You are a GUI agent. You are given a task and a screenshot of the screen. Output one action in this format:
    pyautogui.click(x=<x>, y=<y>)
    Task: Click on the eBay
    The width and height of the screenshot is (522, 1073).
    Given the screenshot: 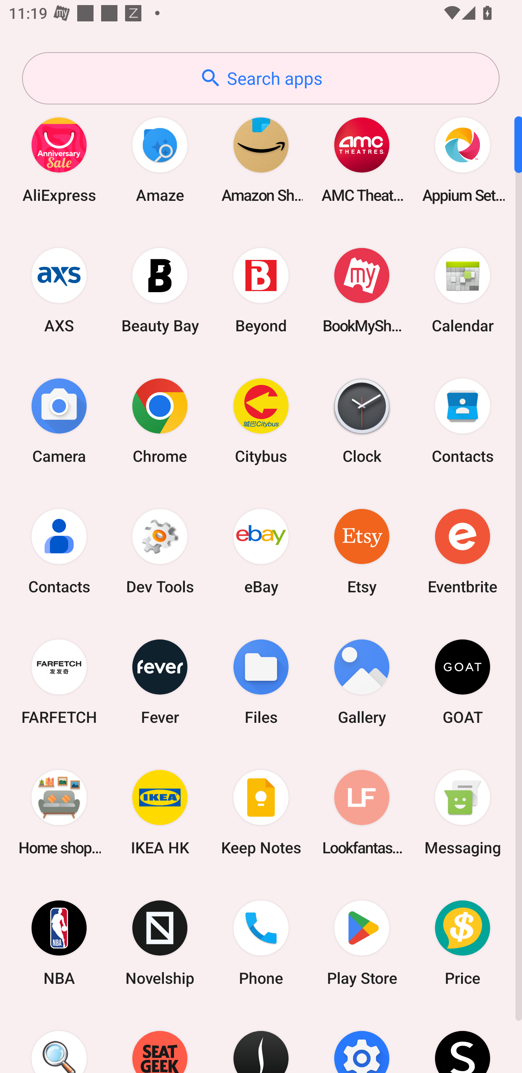 What is the action you would take?
    pyautogui.click(x=261, y=551)
    